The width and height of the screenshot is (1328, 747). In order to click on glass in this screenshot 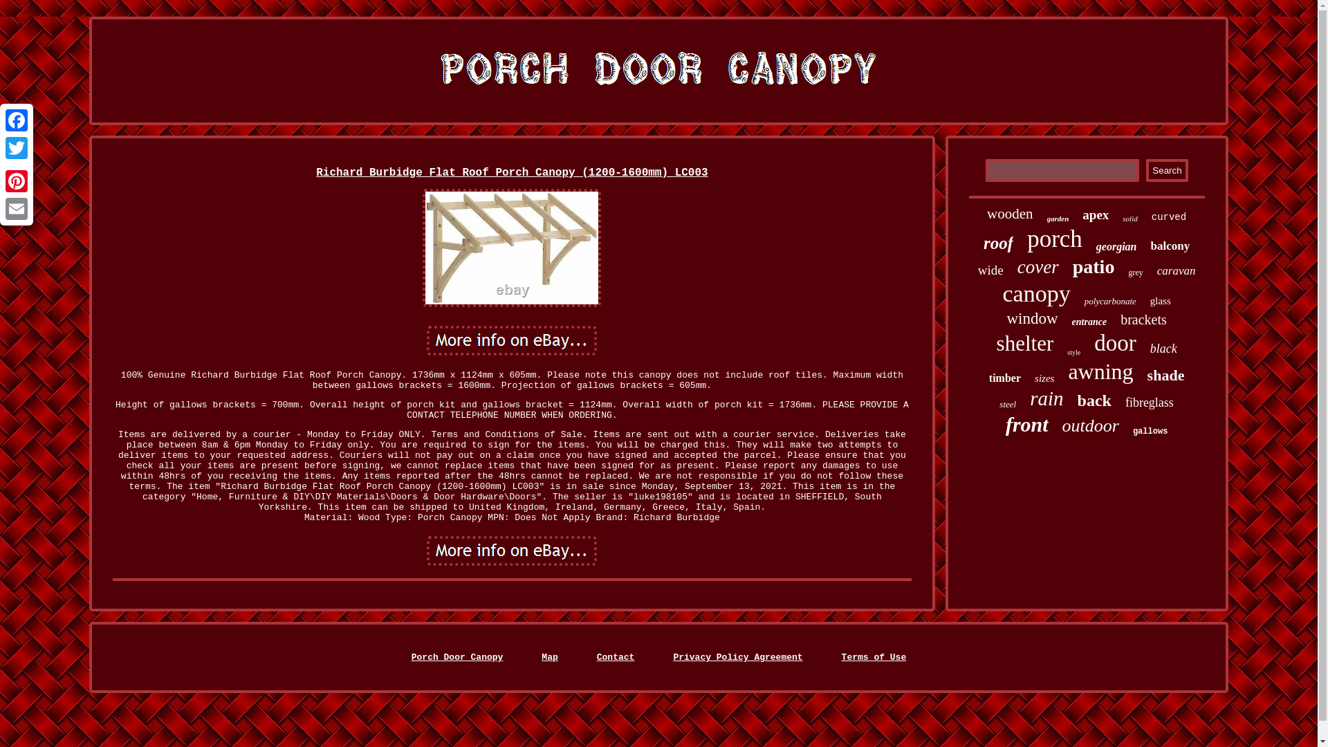, I will do `click(1161, 300)`.